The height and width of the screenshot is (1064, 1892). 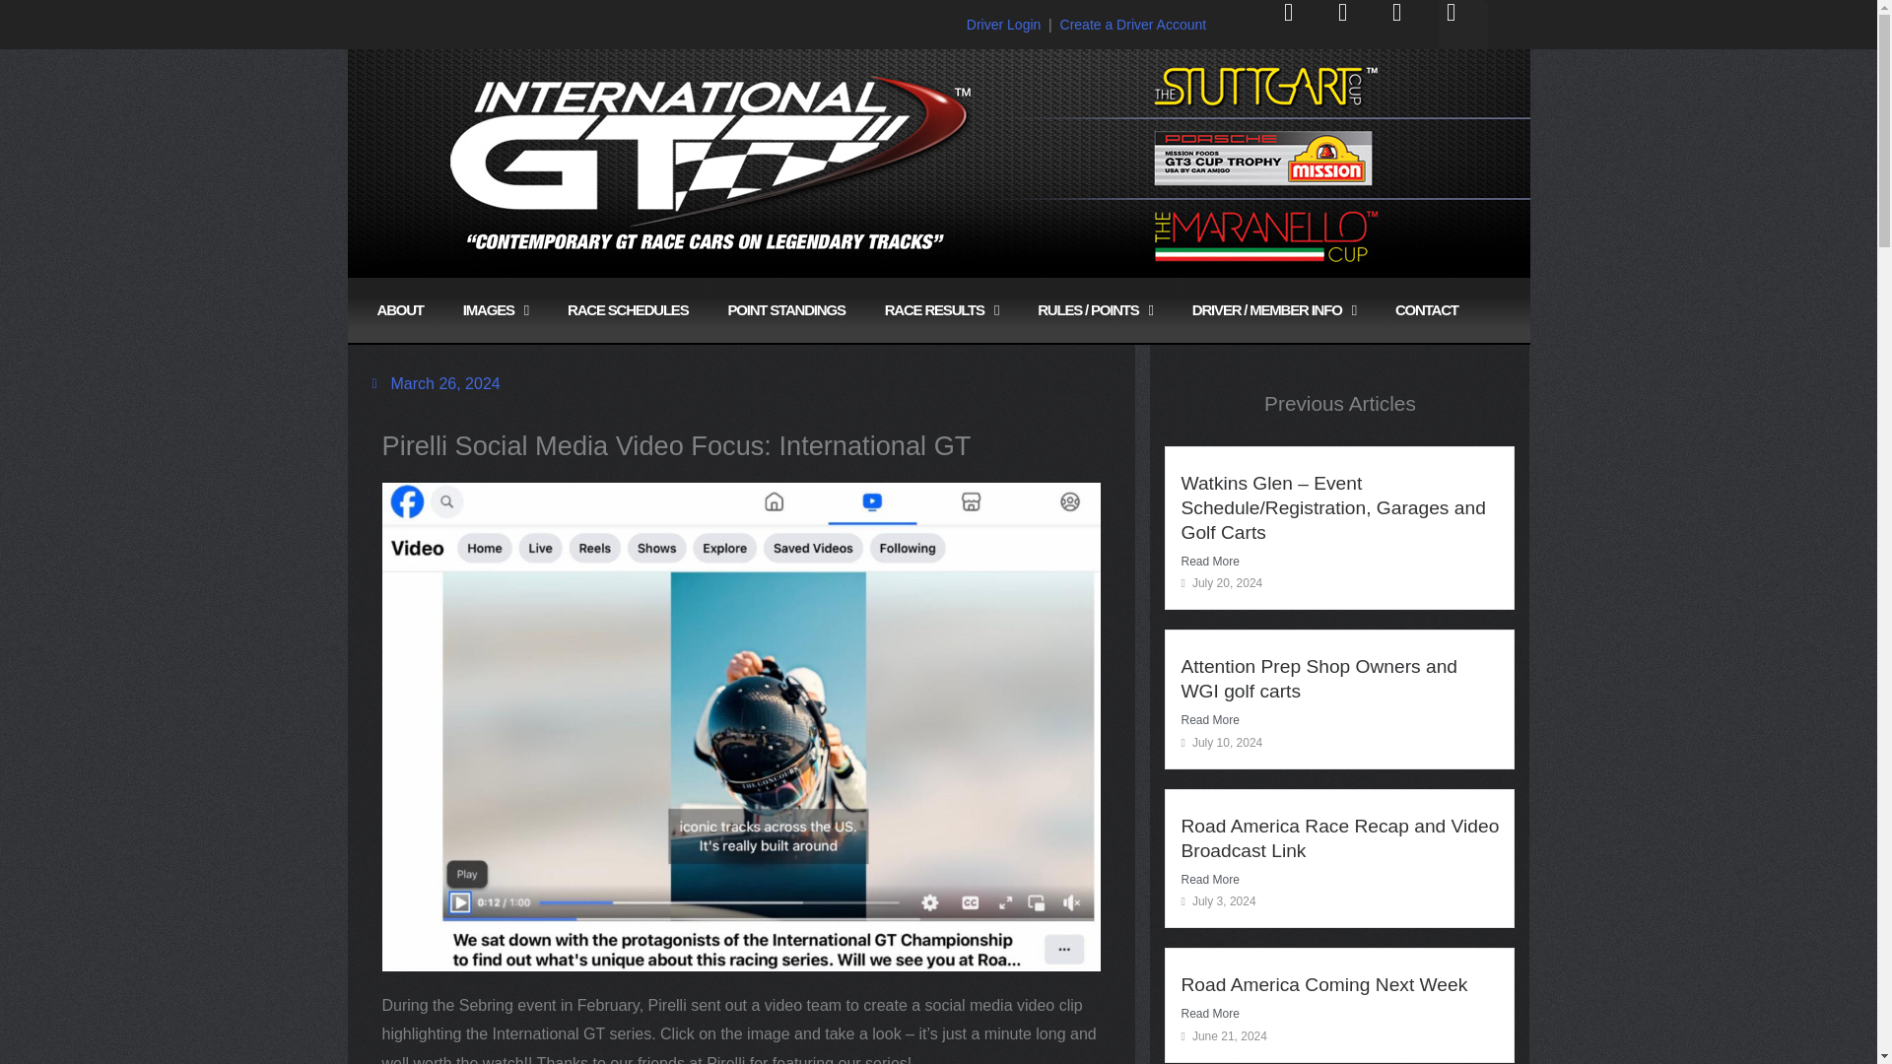 I want to click on IMAGES, so click(x=495, y=309).